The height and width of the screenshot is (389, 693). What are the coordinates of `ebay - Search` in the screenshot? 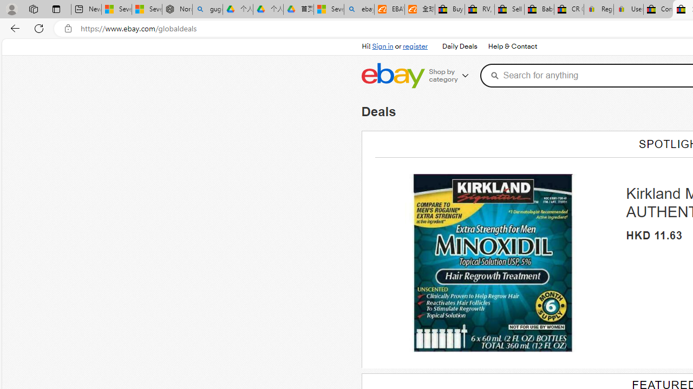 It's located at (359, 10).